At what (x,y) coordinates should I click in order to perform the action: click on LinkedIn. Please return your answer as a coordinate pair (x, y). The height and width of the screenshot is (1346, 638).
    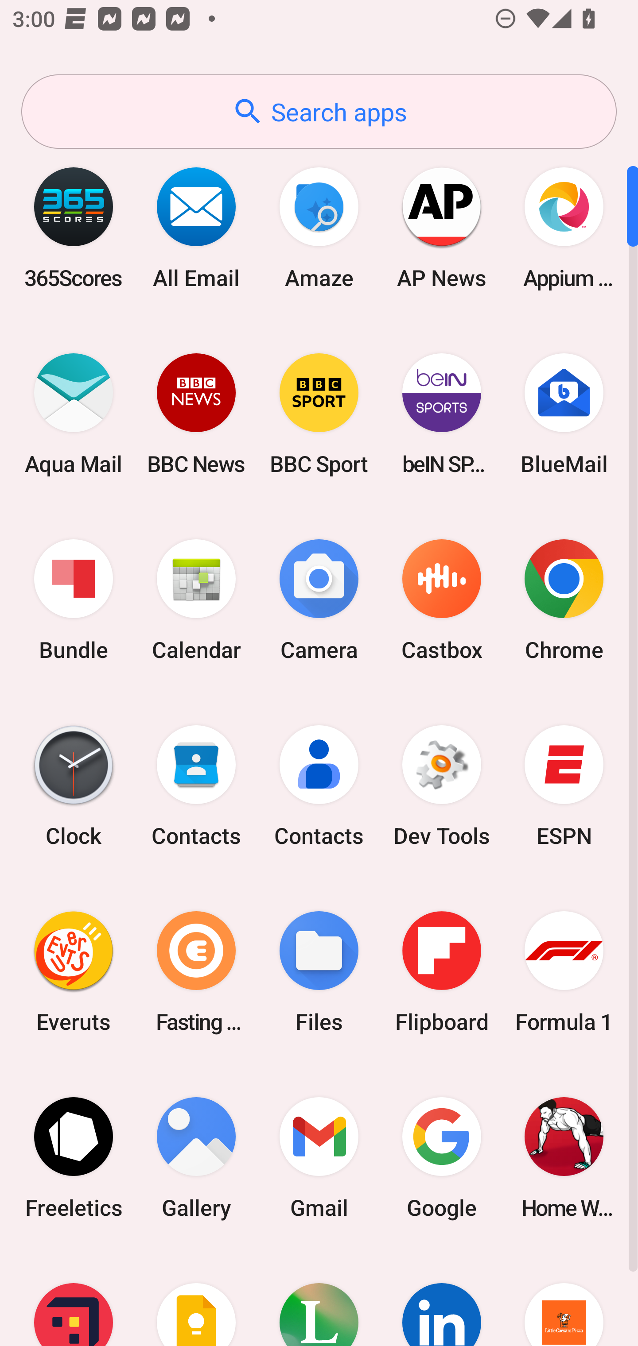
    Looking at the image, I should click on (441, 1298).